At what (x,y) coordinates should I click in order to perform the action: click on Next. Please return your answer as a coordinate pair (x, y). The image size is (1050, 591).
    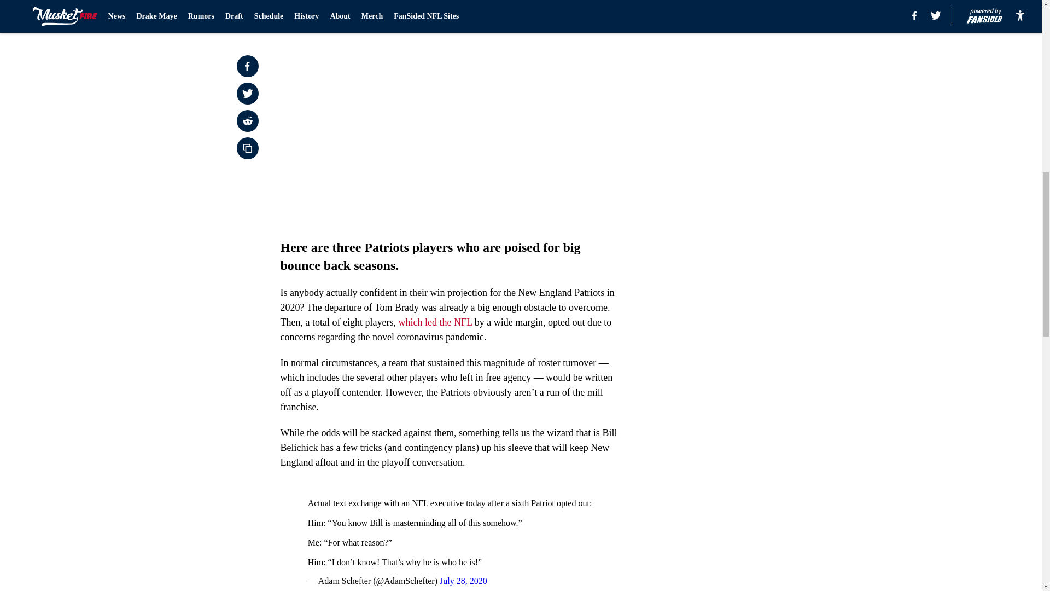
    Looking at the image, I should click on (586, 15).